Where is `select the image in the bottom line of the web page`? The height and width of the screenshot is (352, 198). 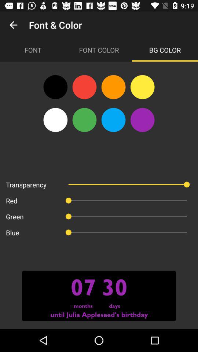 select the image in the bottom line of the web page is located at coordinates (99, 296).